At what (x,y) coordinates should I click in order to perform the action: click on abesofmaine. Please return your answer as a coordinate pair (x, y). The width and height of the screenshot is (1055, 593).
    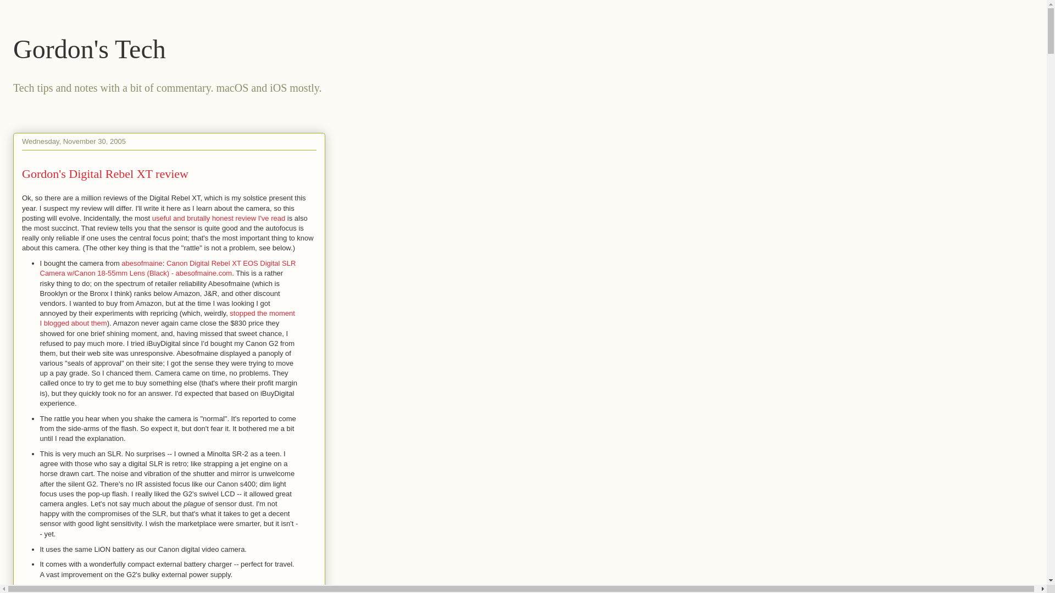
    Looking at the image, I should click on (142, 263).